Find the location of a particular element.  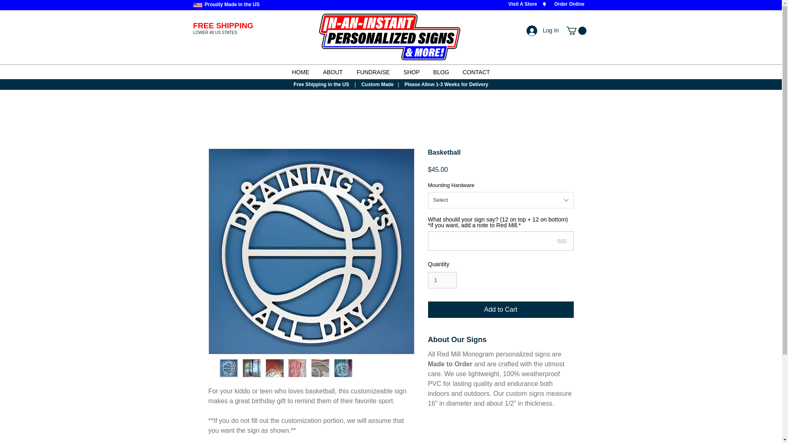

FUNDRAISE is located at coordinates (373, 72).